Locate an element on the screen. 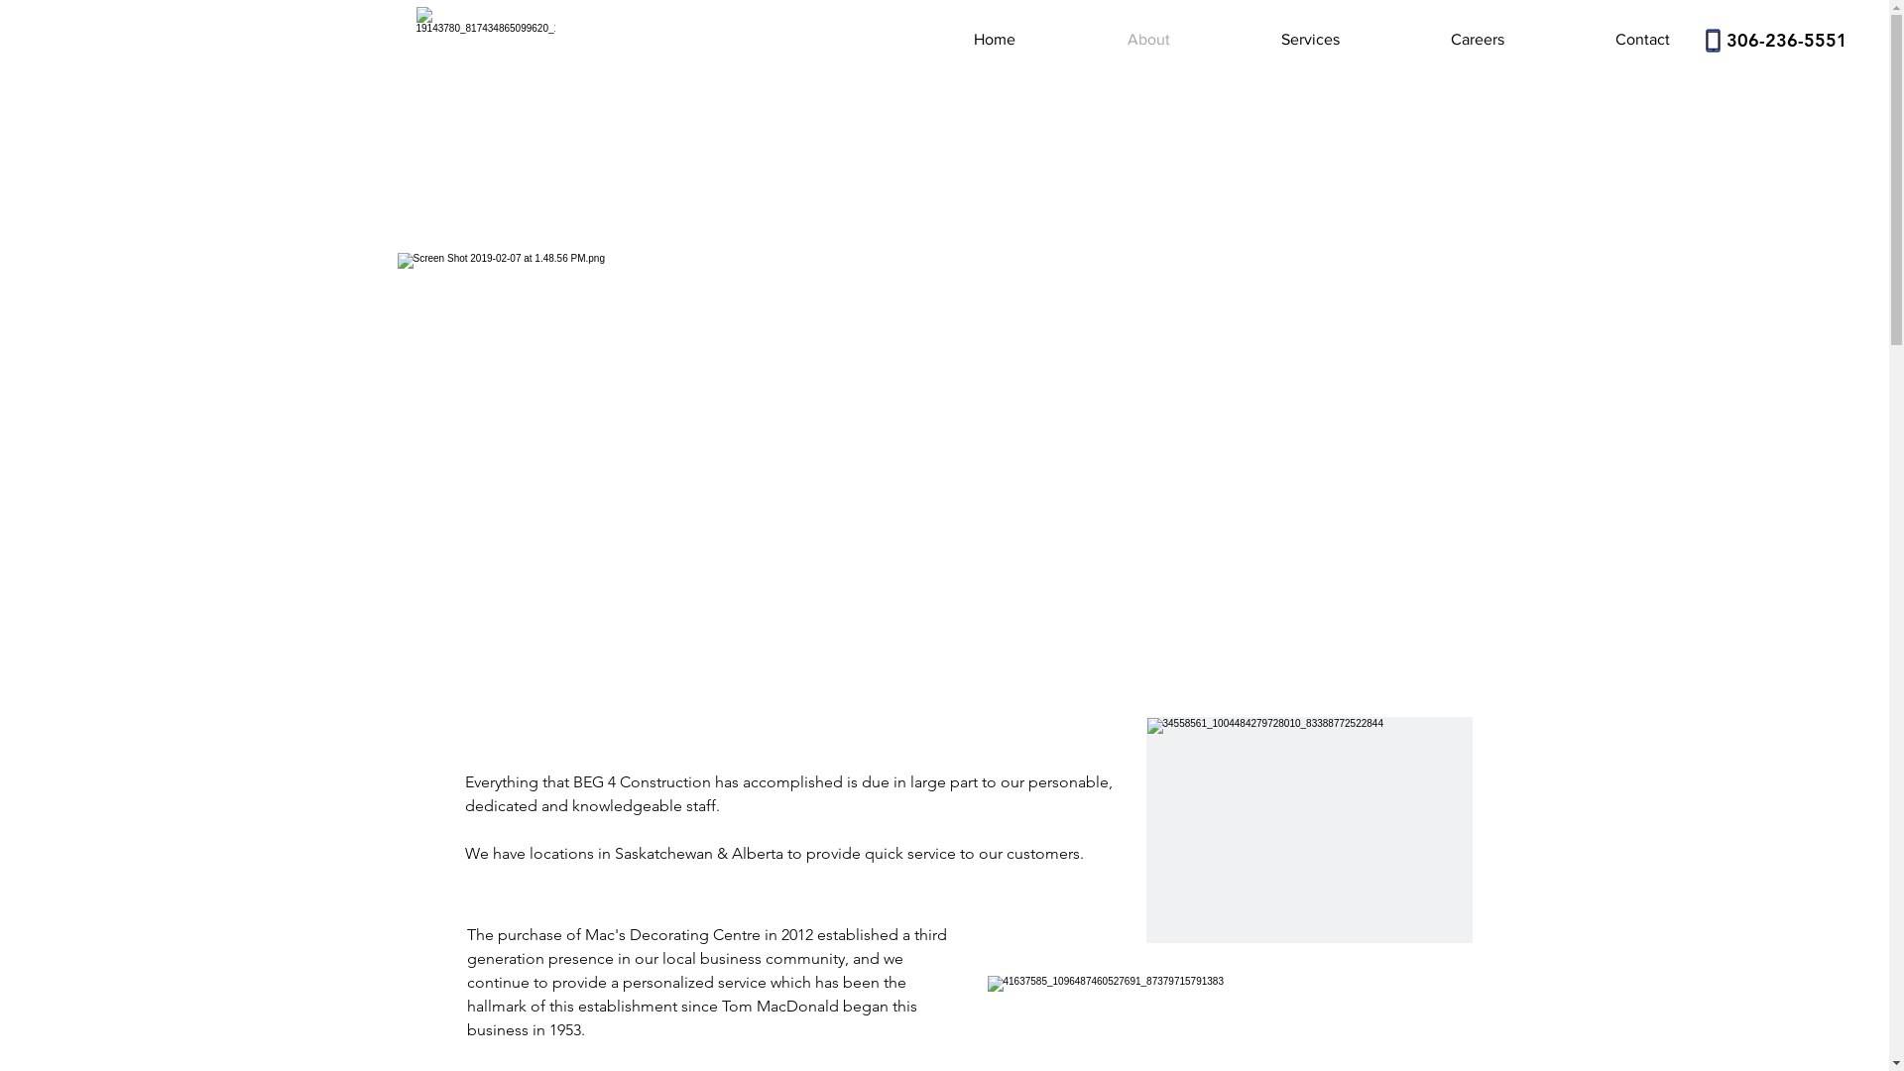 This screenshot has width=1904, height=1071. Contact is located at coordinates (1603, 40).